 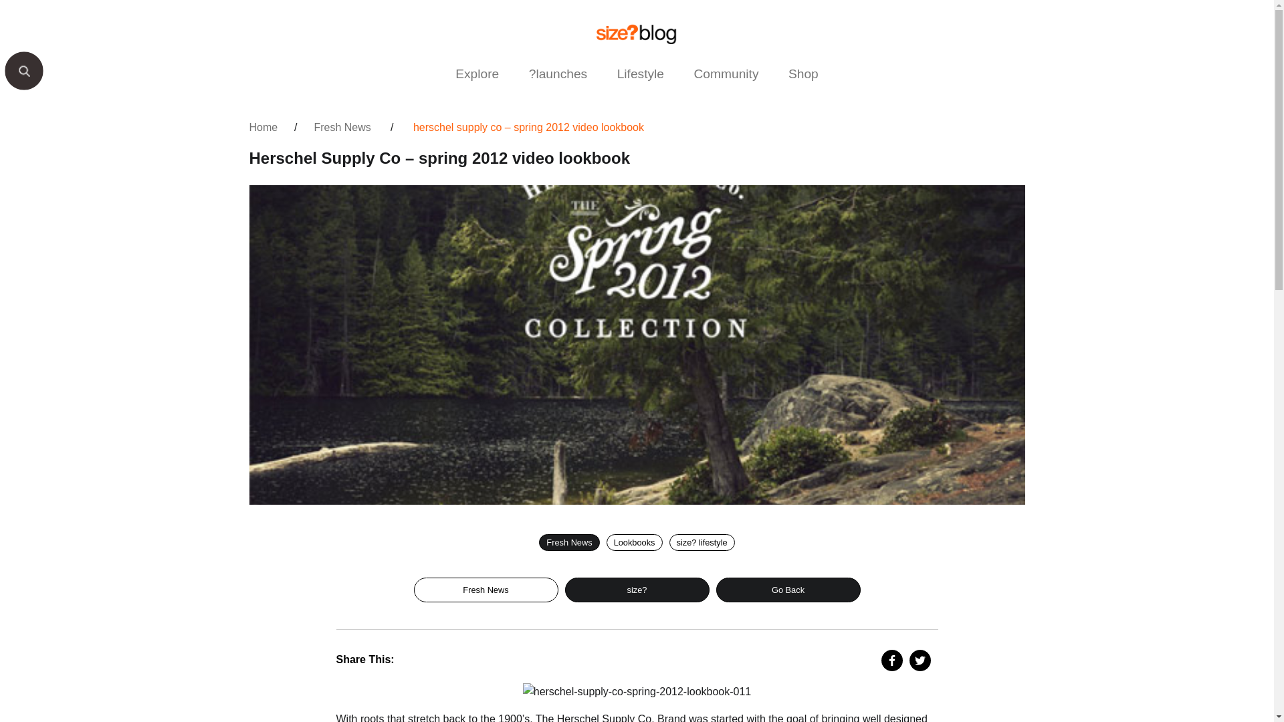 What do you see at coordinates (726, 74) in the screenshot?
I see `Community` at bounding box center [726, 74].